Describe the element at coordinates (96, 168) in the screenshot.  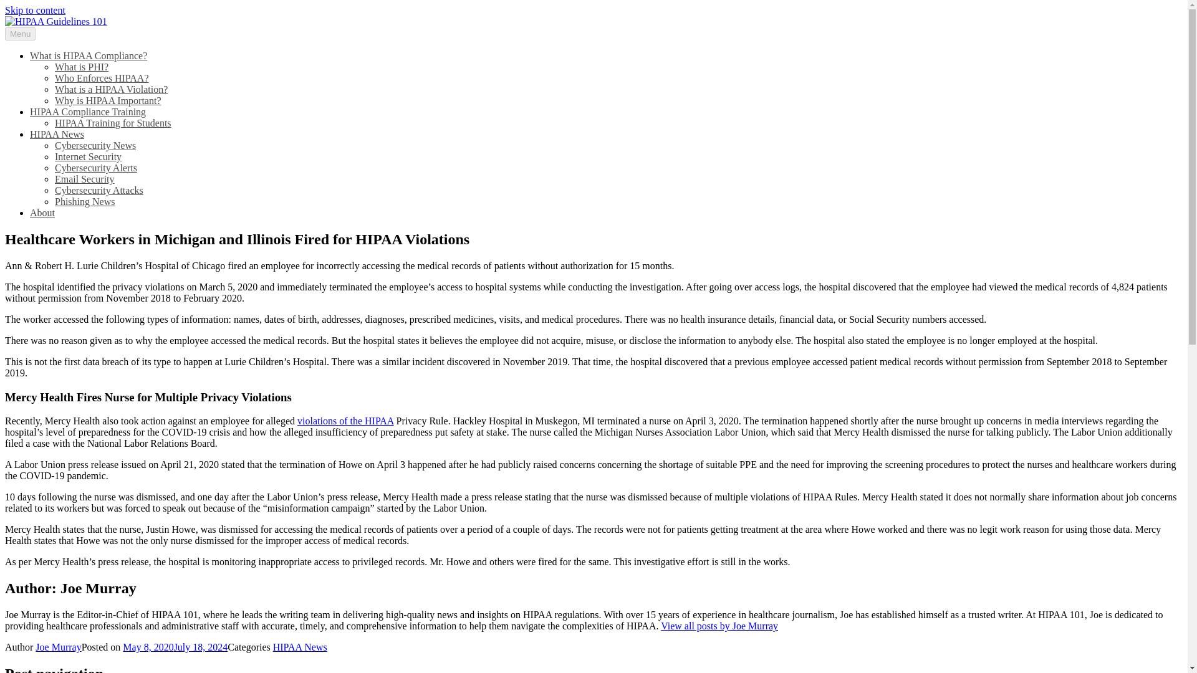
I see `Cybersecurity Alerts` at that location.